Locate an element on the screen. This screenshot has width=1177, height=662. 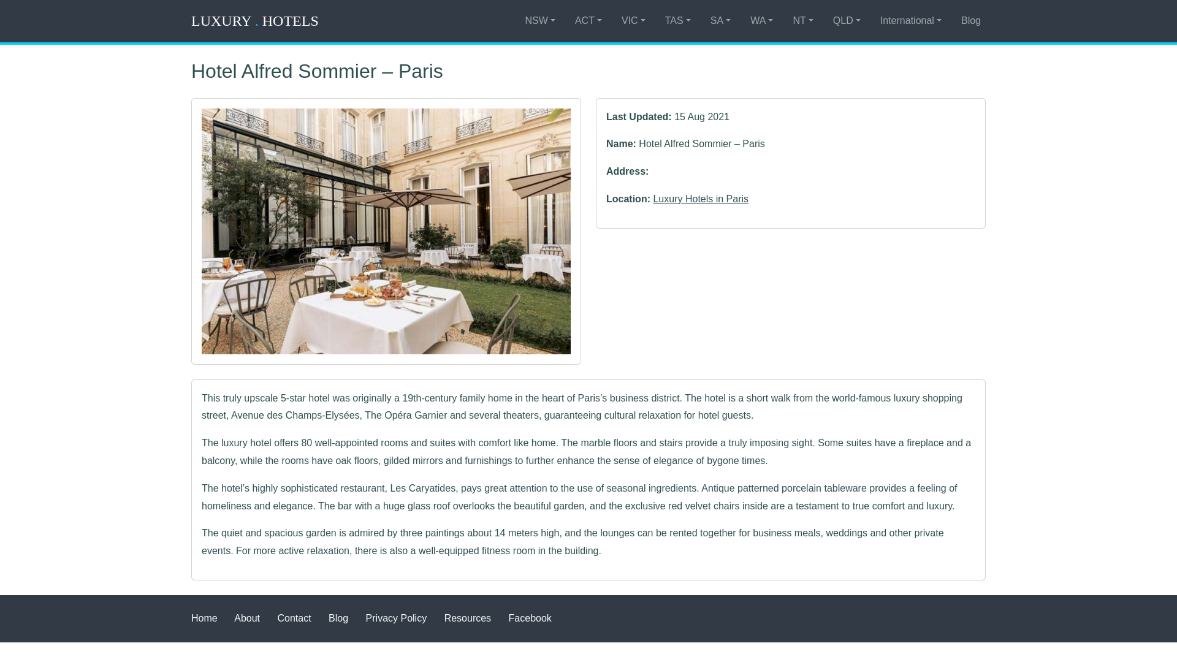
WA is located at coordinates (761, 21).